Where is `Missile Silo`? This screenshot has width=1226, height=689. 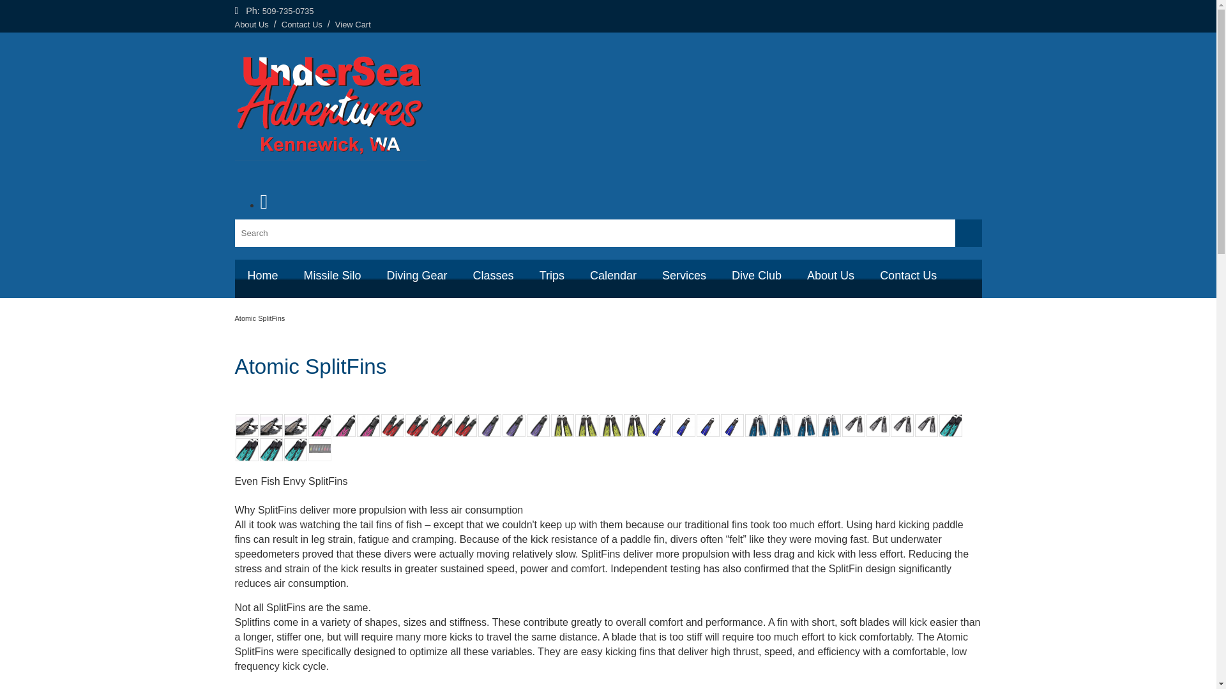
Missile Silo is located at coordinates (332, 276).